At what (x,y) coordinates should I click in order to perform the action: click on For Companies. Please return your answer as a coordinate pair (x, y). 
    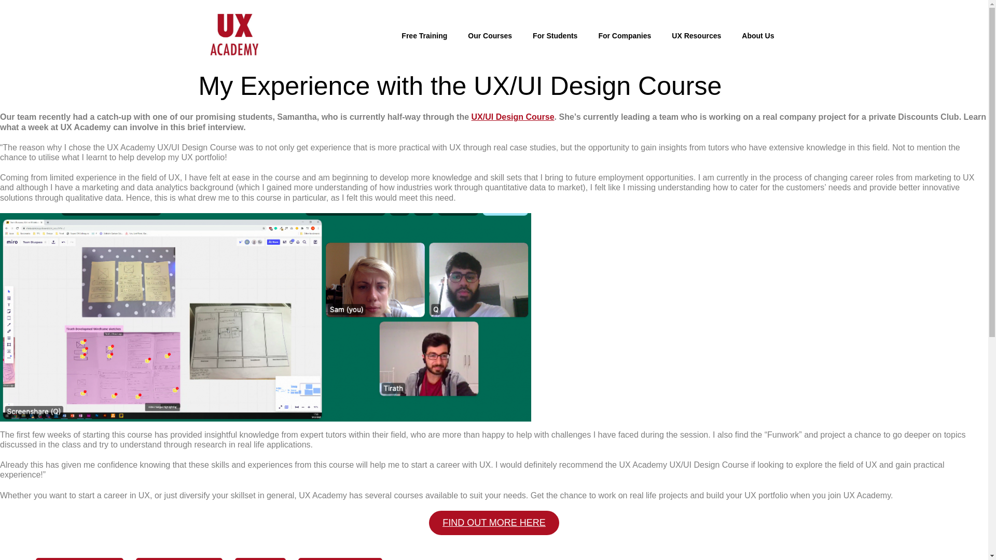
    Looking at the image, I should click on (624, 35).